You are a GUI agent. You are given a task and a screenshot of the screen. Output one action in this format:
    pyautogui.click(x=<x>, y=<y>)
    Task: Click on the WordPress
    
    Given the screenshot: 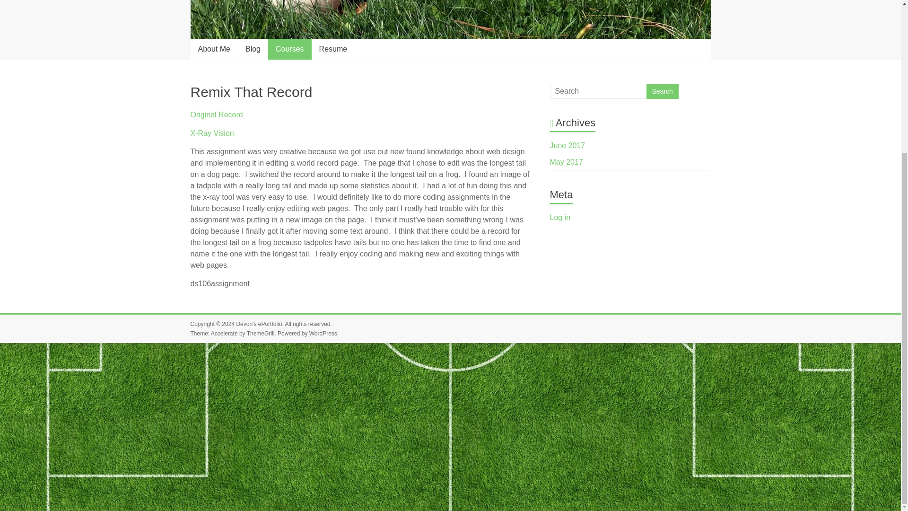 What is the action you would take?
    pyautogui.click(x=323, y=333)
    